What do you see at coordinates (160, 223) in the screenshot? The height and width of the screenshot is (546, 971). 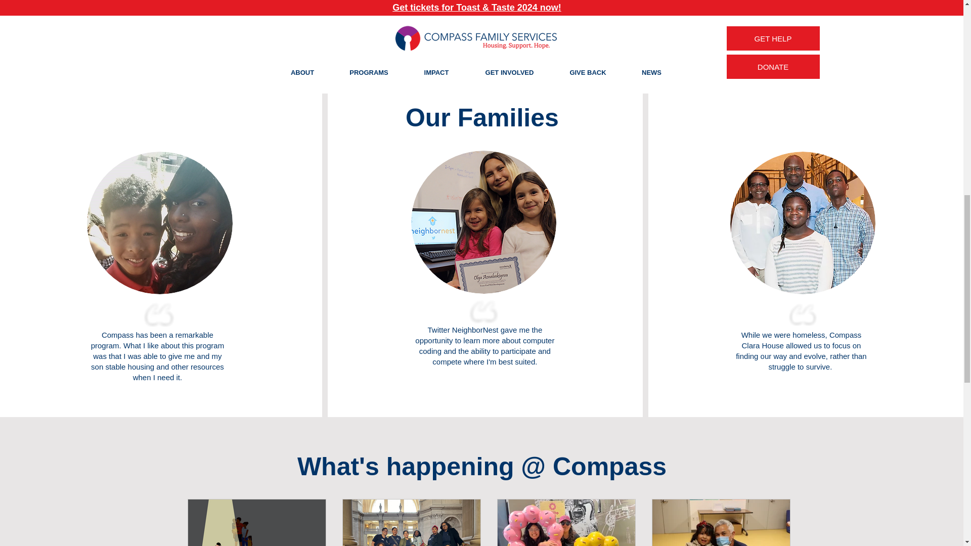 I see `GettyImages-535587703.jpg` at bounding box center [160, 223].